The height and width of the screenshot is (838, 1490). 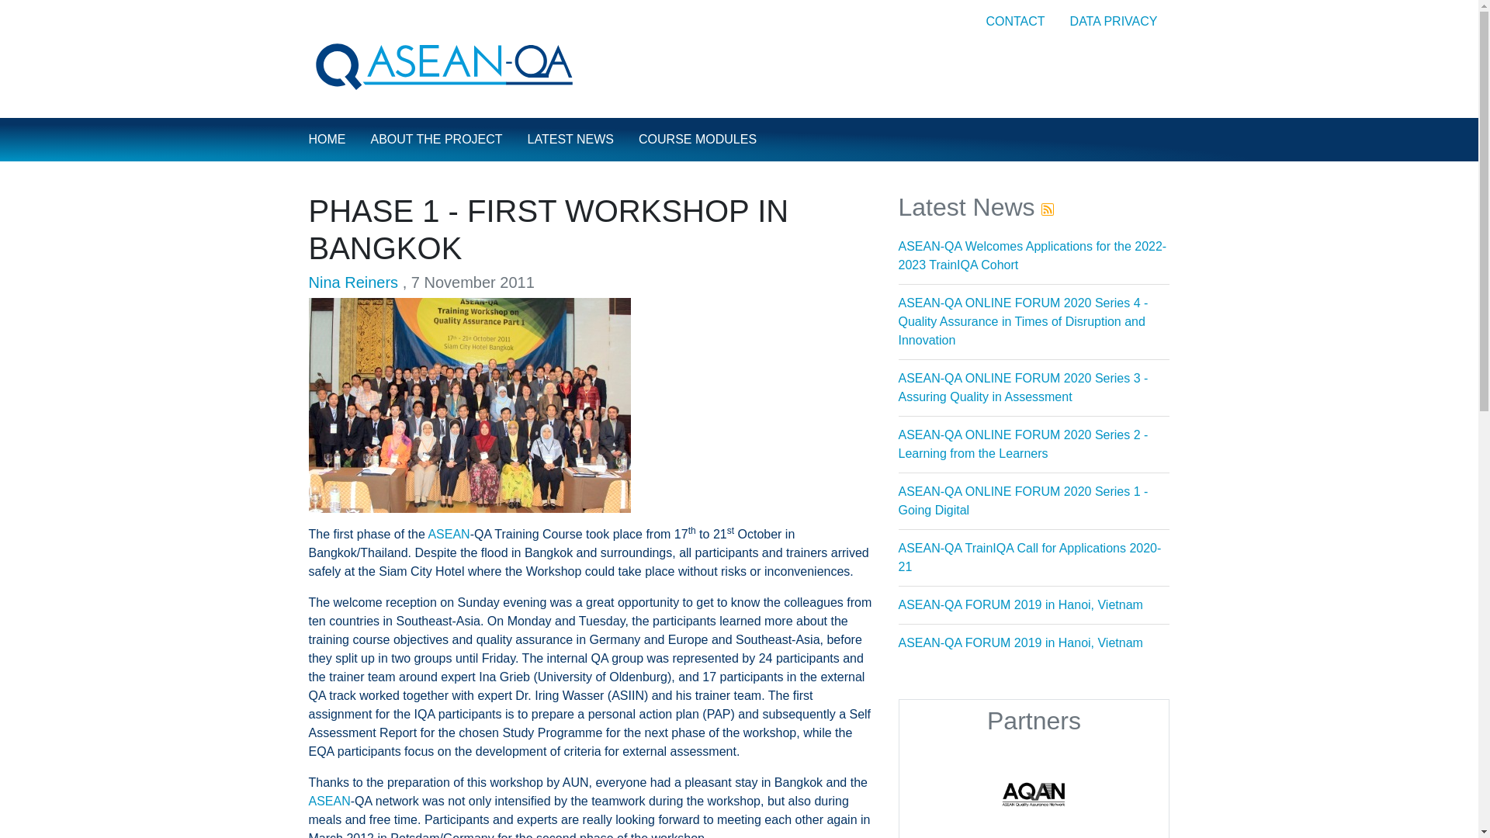 I want to click on ASEAN-QA ONLINE FORUM 2020 Series 1 - Going Digital, so click(x=1023, y=501).